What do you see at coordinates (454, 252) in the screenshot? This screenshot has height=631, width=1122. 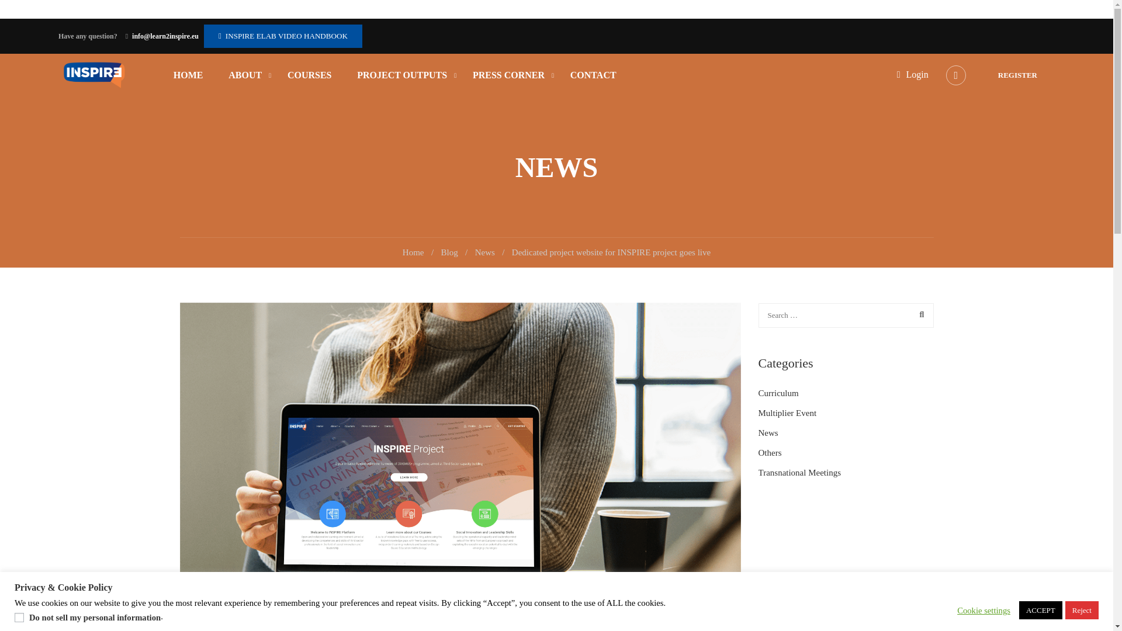 I see `Blog` at bounding box center [454, 252].